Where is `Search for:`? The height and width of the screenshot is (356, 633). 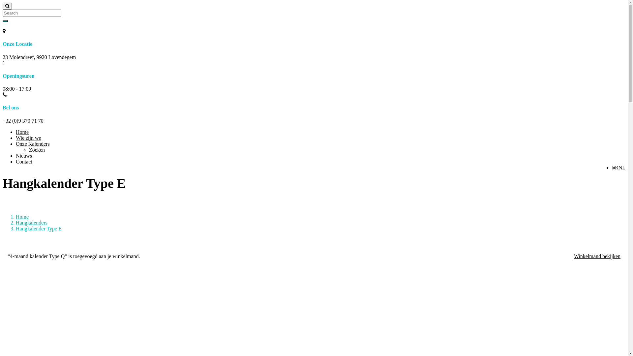
Search for: is located at coordinates (32, 13).